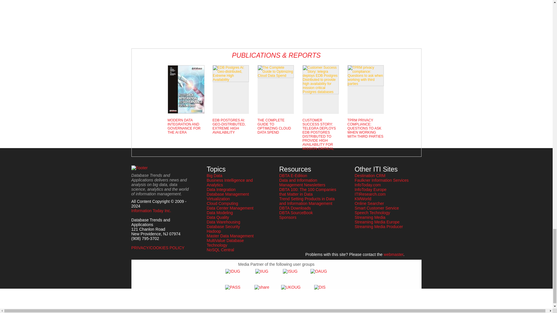 This screenshot has height=313, width=557. I want to click on EDB Postgres Ai: Geo-distributed, Extreme High Availability, so click(230, 73).